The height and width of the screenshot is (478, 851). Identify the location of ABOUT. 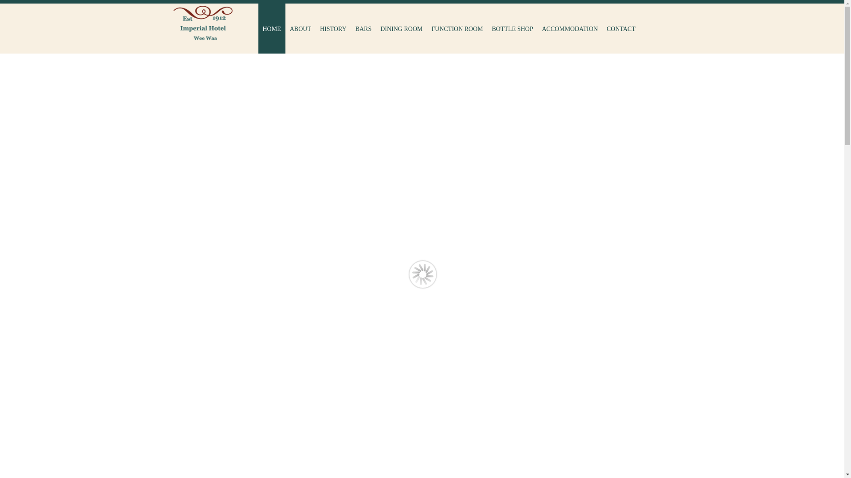
(301, 28).